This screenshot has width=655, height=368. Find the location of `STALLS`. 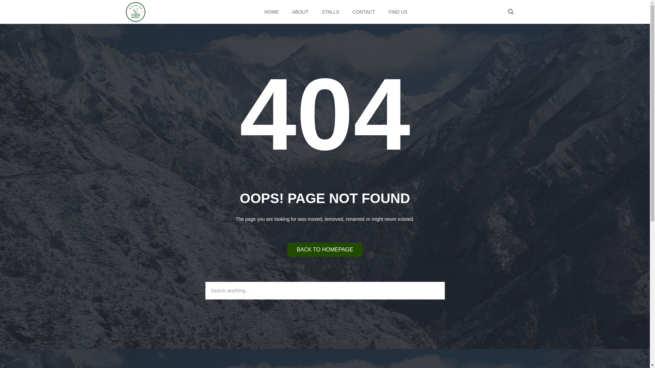

STALLS is located at coordinates (331, 12).